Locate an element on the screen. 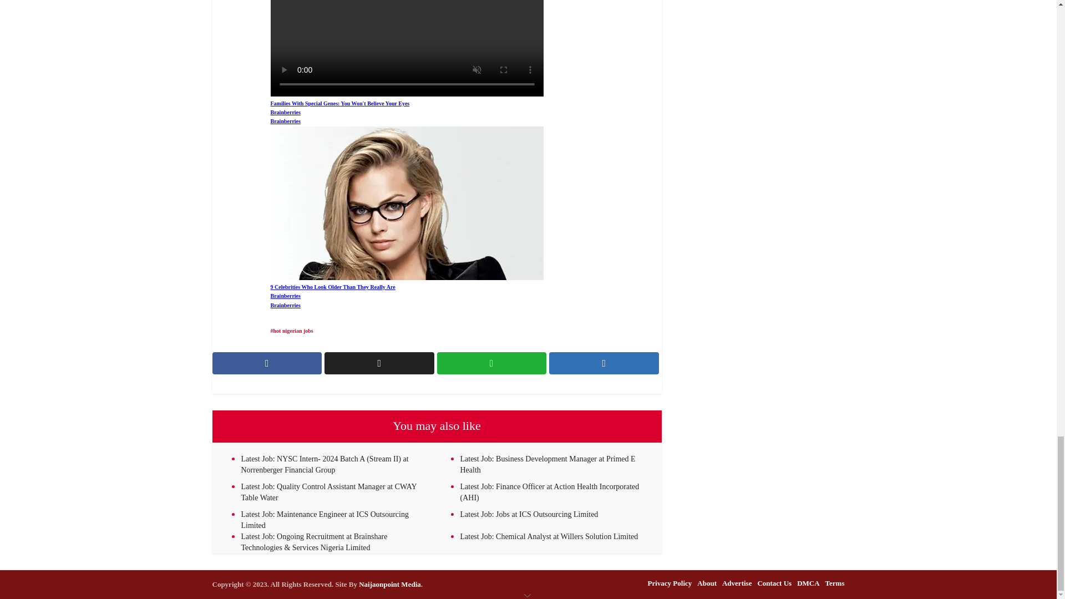  Latest Job: Chemical Analyst at Willers Solution Limited is located at coordinates (549, 537).